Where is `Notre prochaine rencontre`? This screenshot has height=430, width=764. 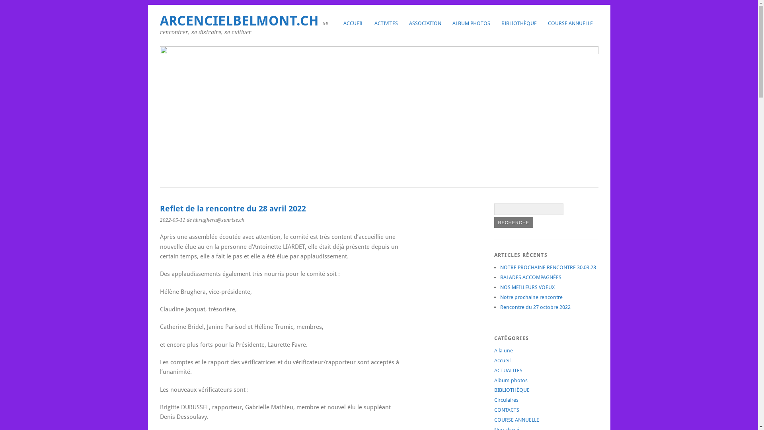 Notre prochaine rencontre is located at coordinates (531, 297).